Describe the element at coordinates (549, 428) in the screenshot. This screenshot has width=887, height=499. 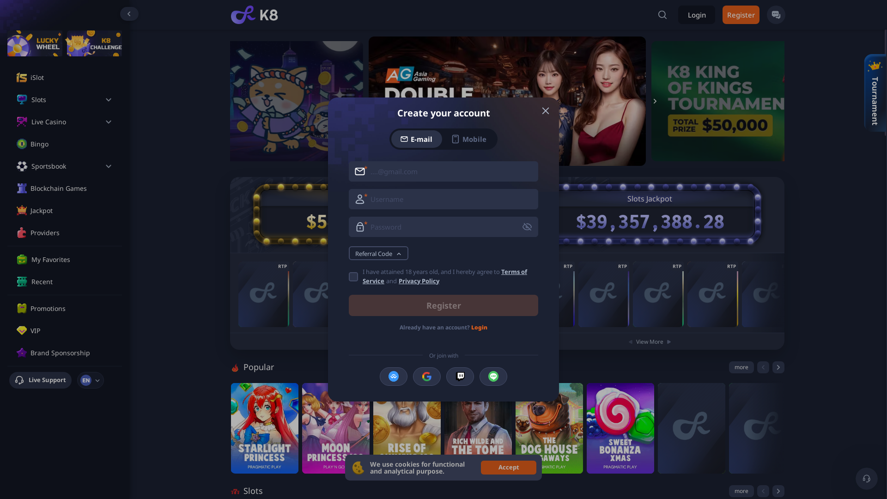
I see `The Dog House Megaways` at that location.